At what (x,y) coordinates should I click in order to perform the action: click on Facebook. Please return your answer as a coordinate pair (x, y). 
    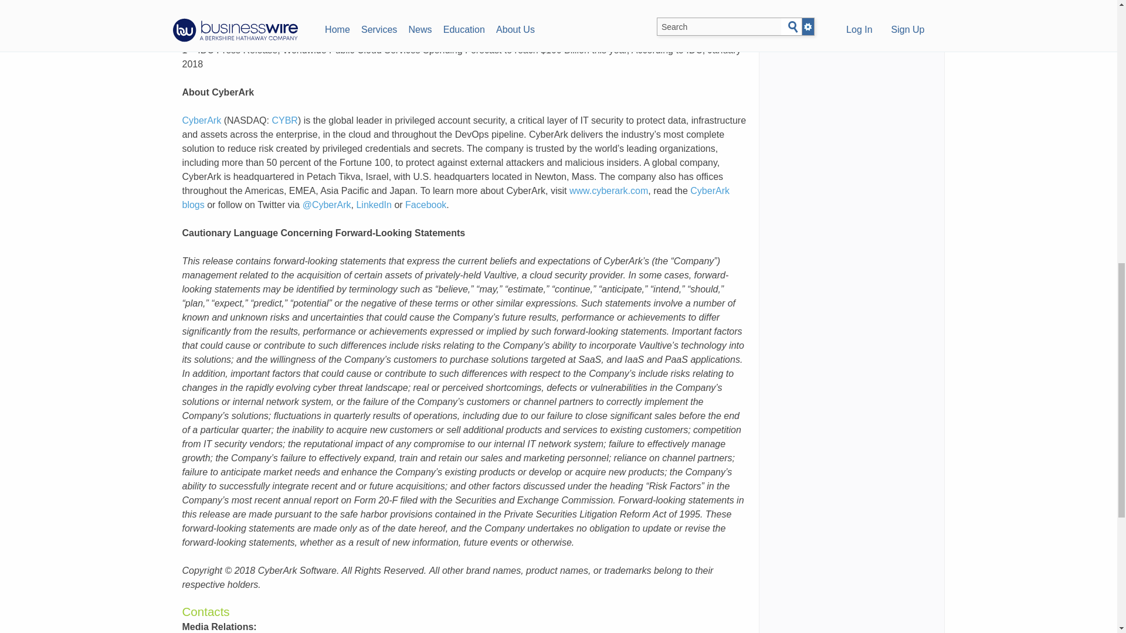
    Looking at the image, I should click on (426, 205).